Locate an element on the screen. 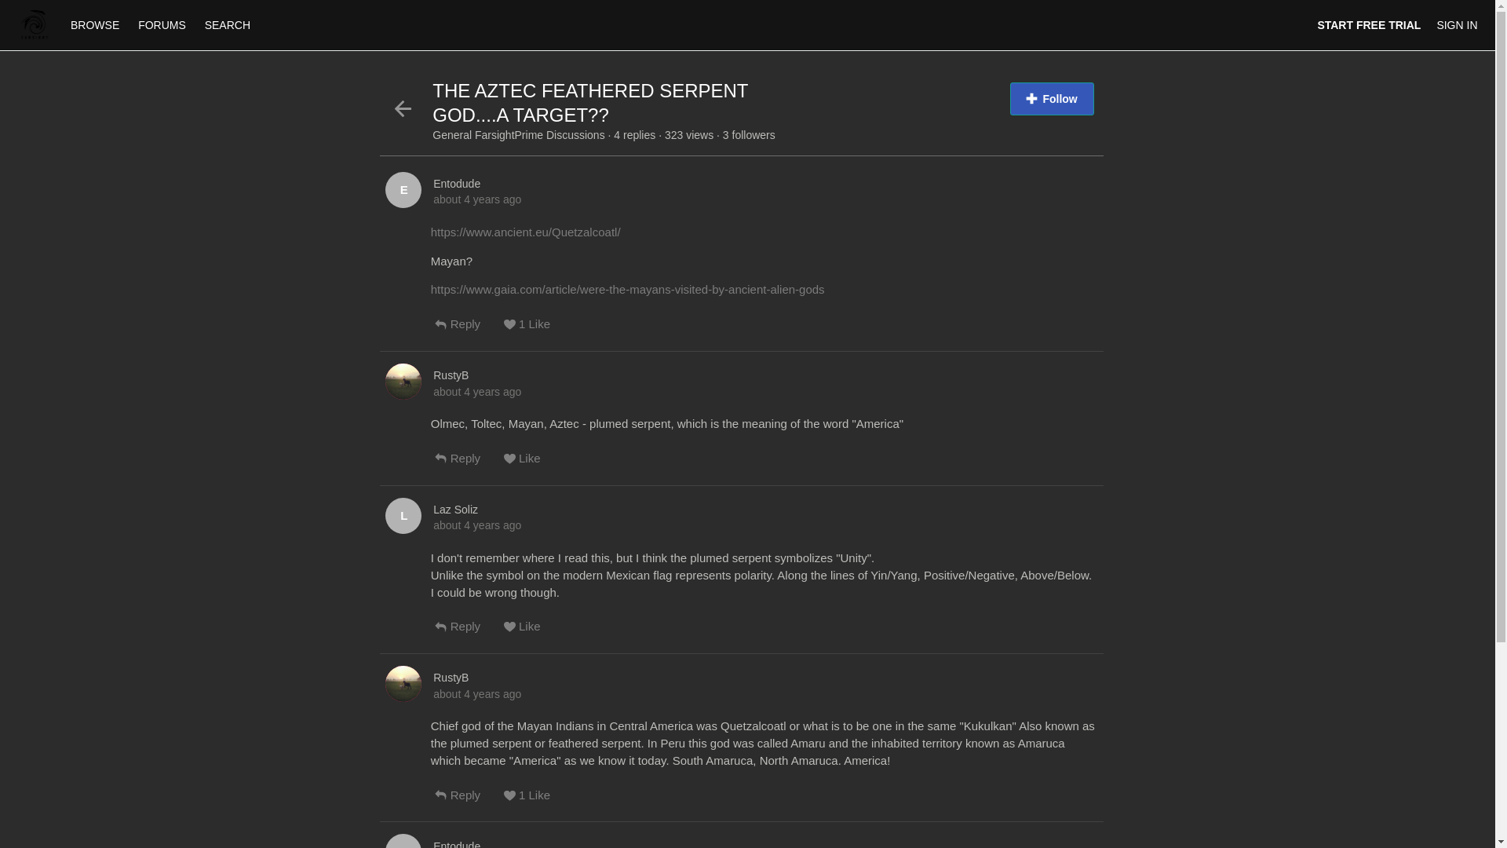  Reply is located at coordinates (469, 801).